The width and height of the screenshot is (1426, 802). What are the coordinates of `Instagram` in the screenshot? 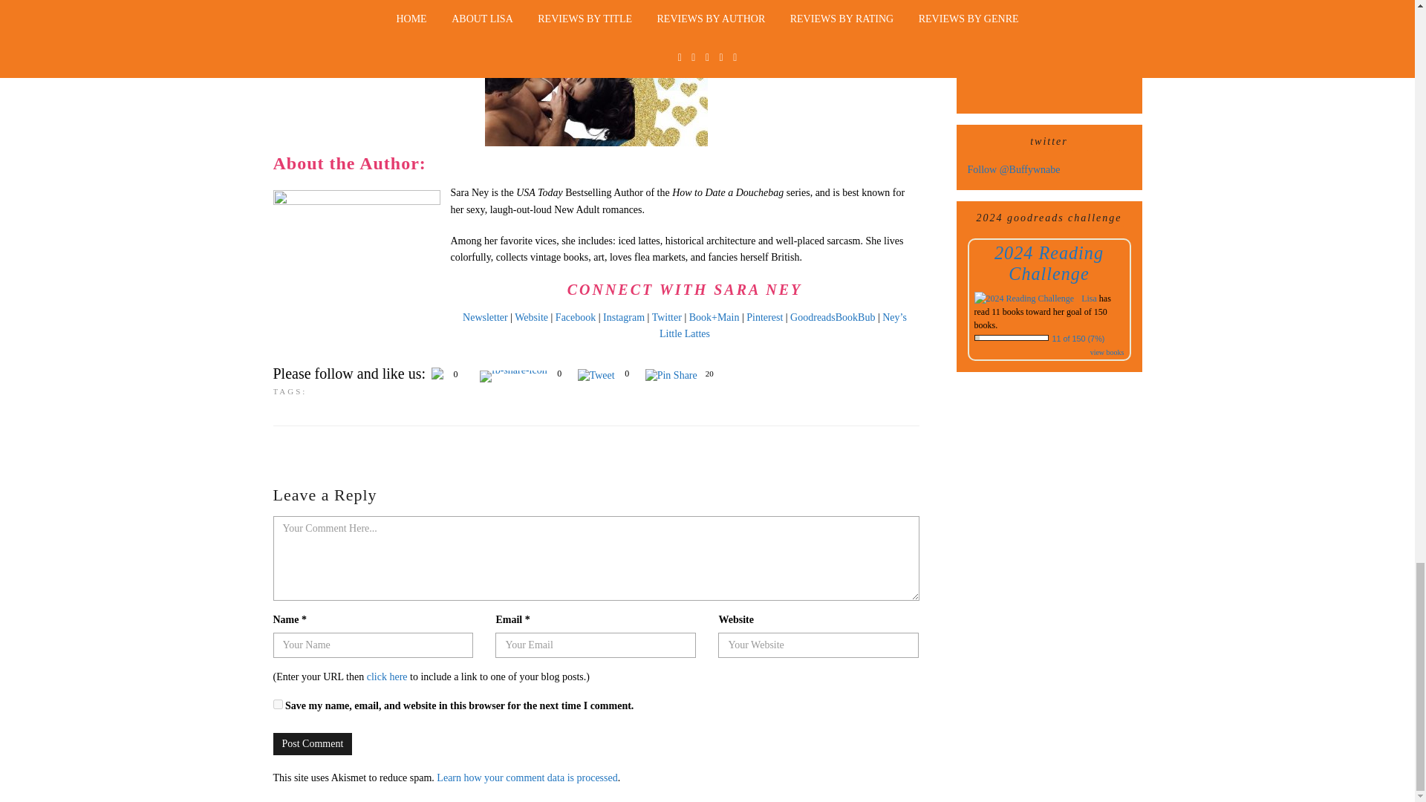 It's located at (624, 318).